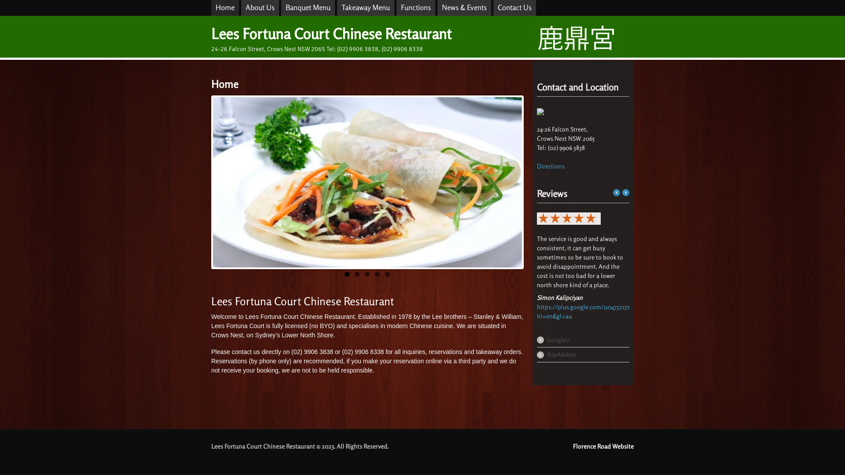  Describe the element at coordinates (367, 274) in the screenshot. I see `3` at that location.